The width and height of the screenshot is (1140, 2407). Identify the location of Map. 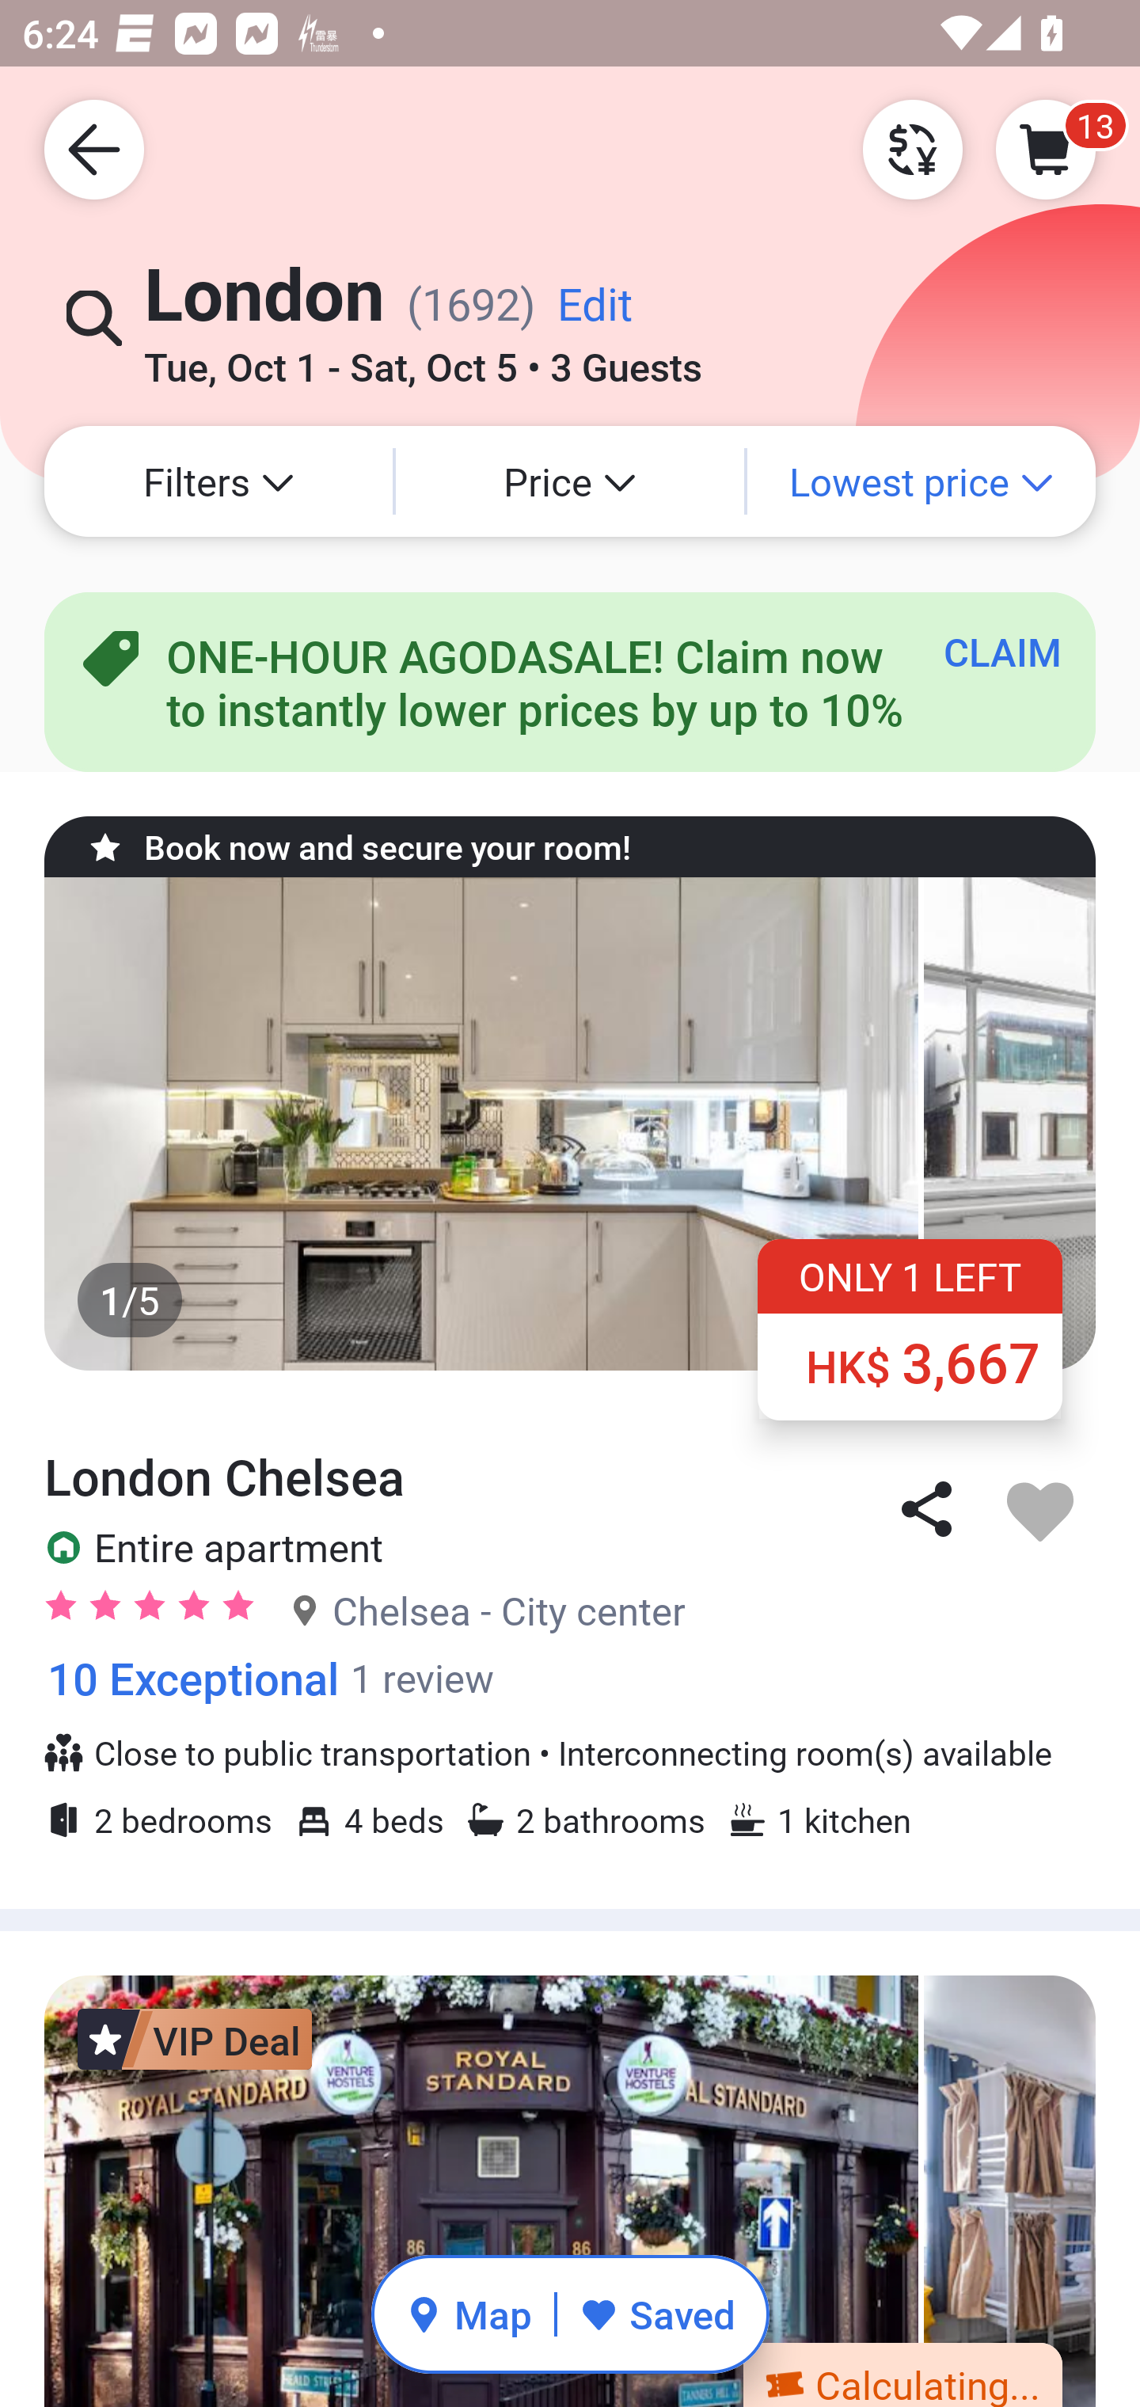
(469, 2314).